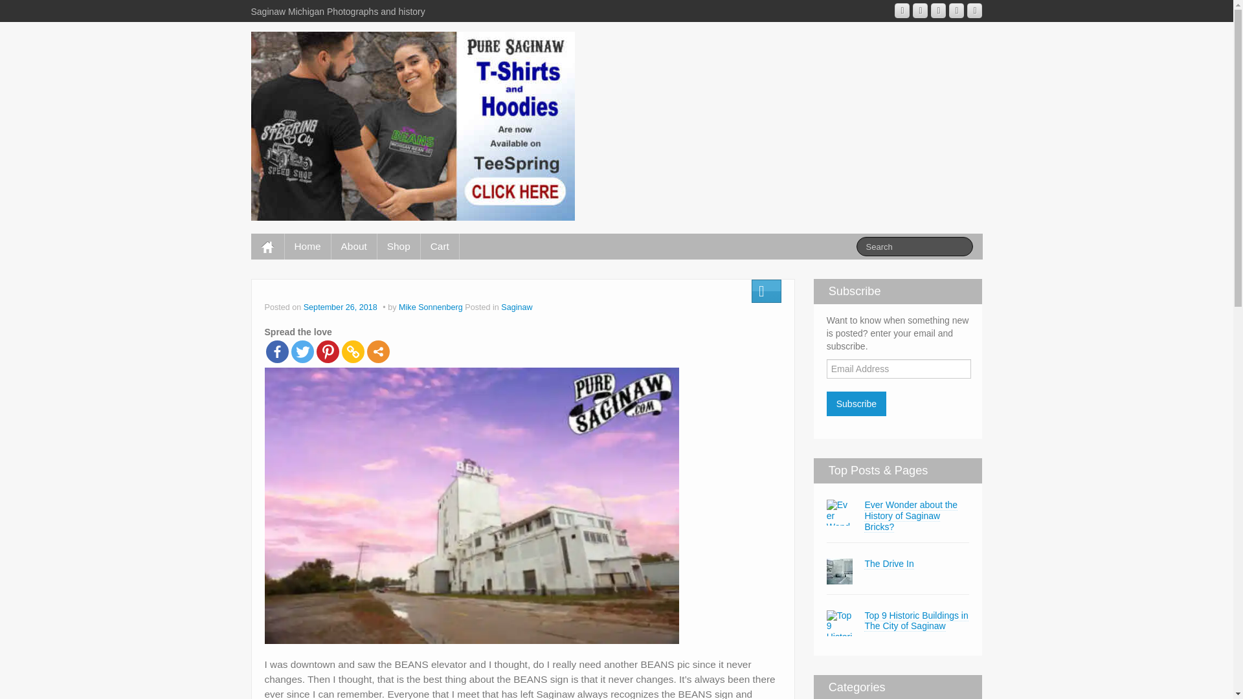 Image resolution: width=1243 pixels, height=699 pixels. What do you see at coordinates (957, 10) in the screenshot?
I see `Pure Saginaw Vimeo` at bounding box center [957, 10].